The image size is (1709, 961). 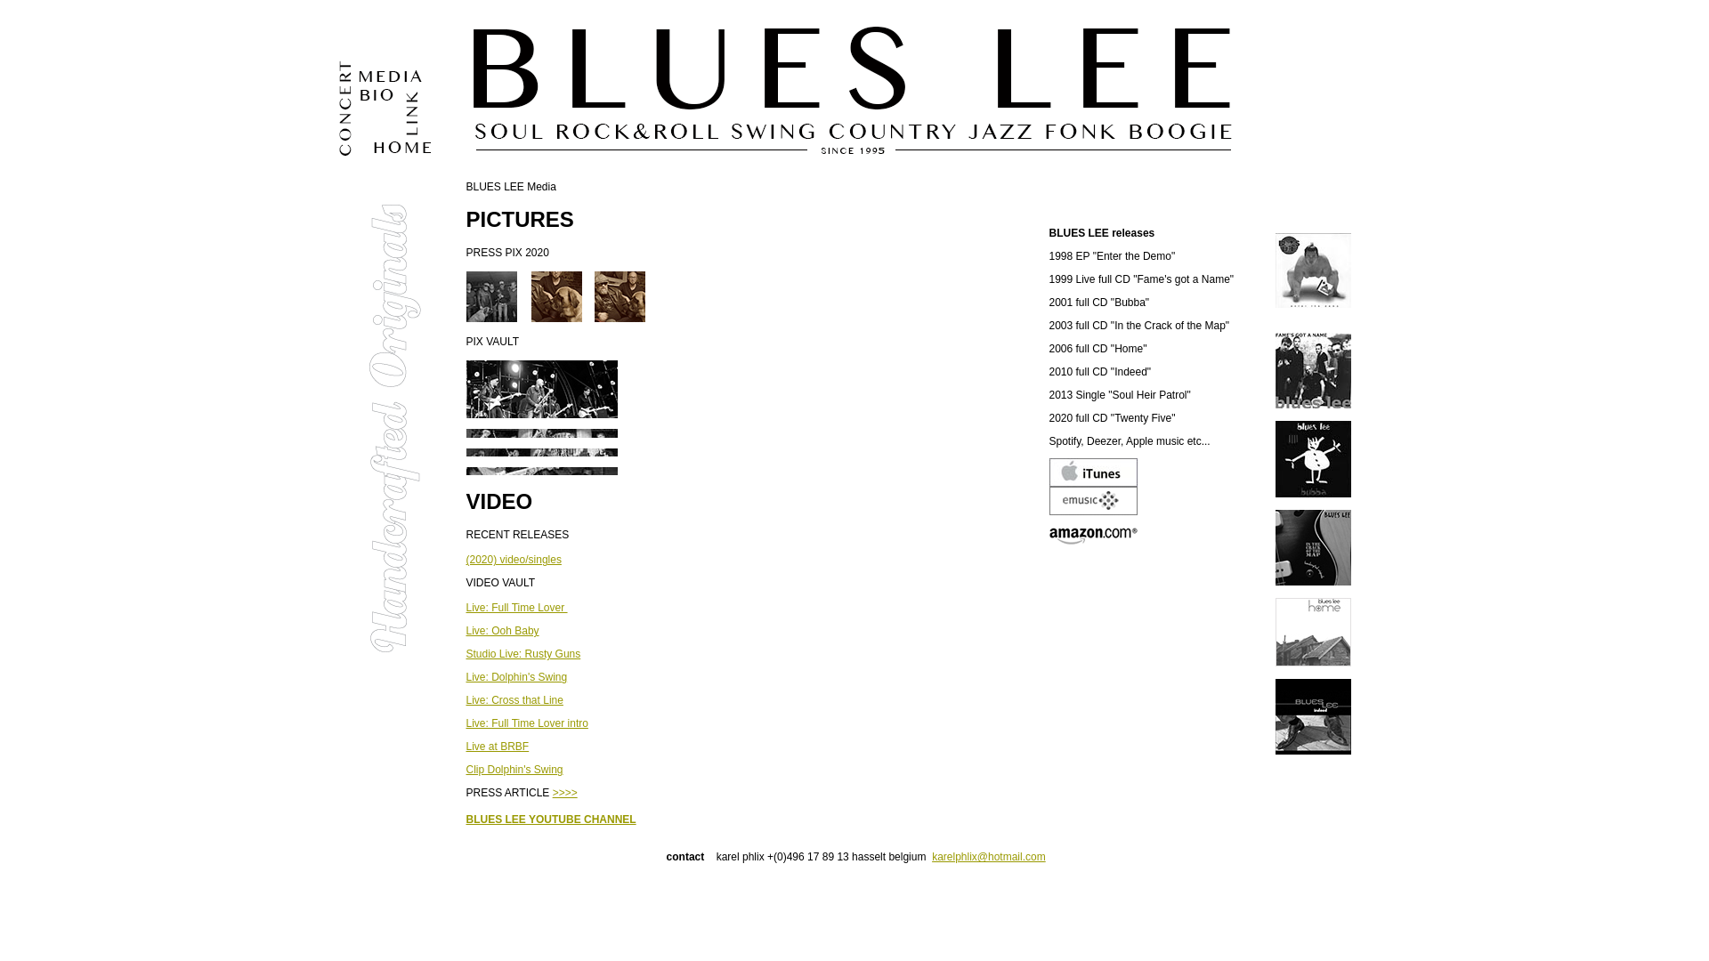 I want to click on Live at BRBF, so click(x=498, y=747).